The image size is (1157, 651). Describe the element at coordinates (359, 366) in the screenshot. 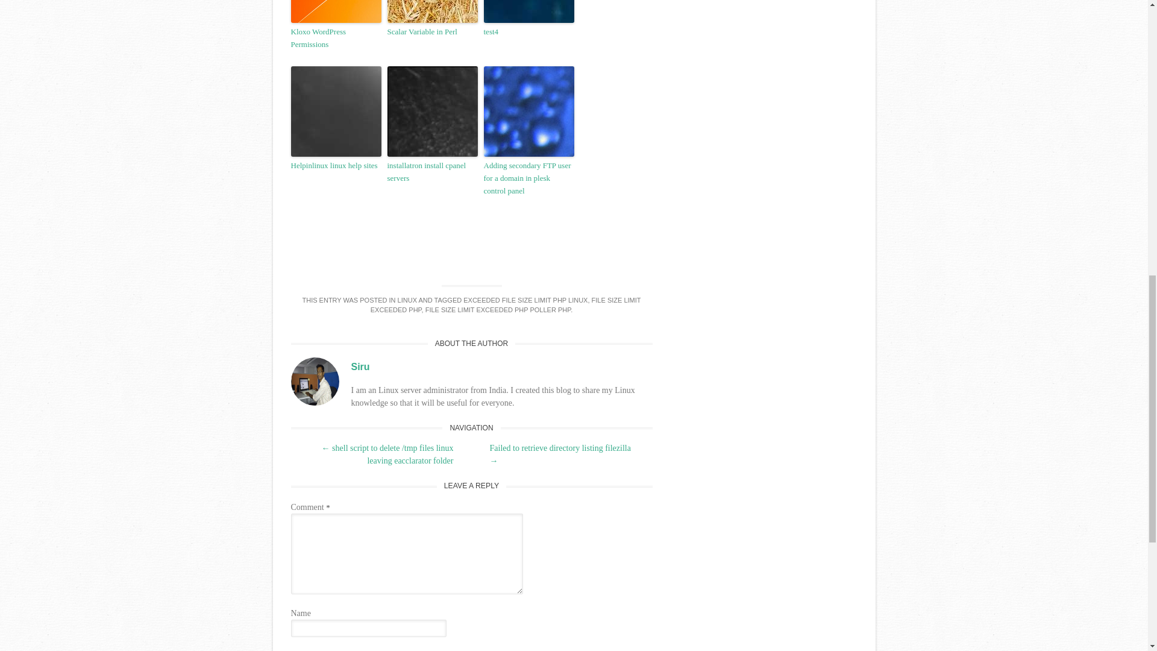

I see `Siru` at that location.